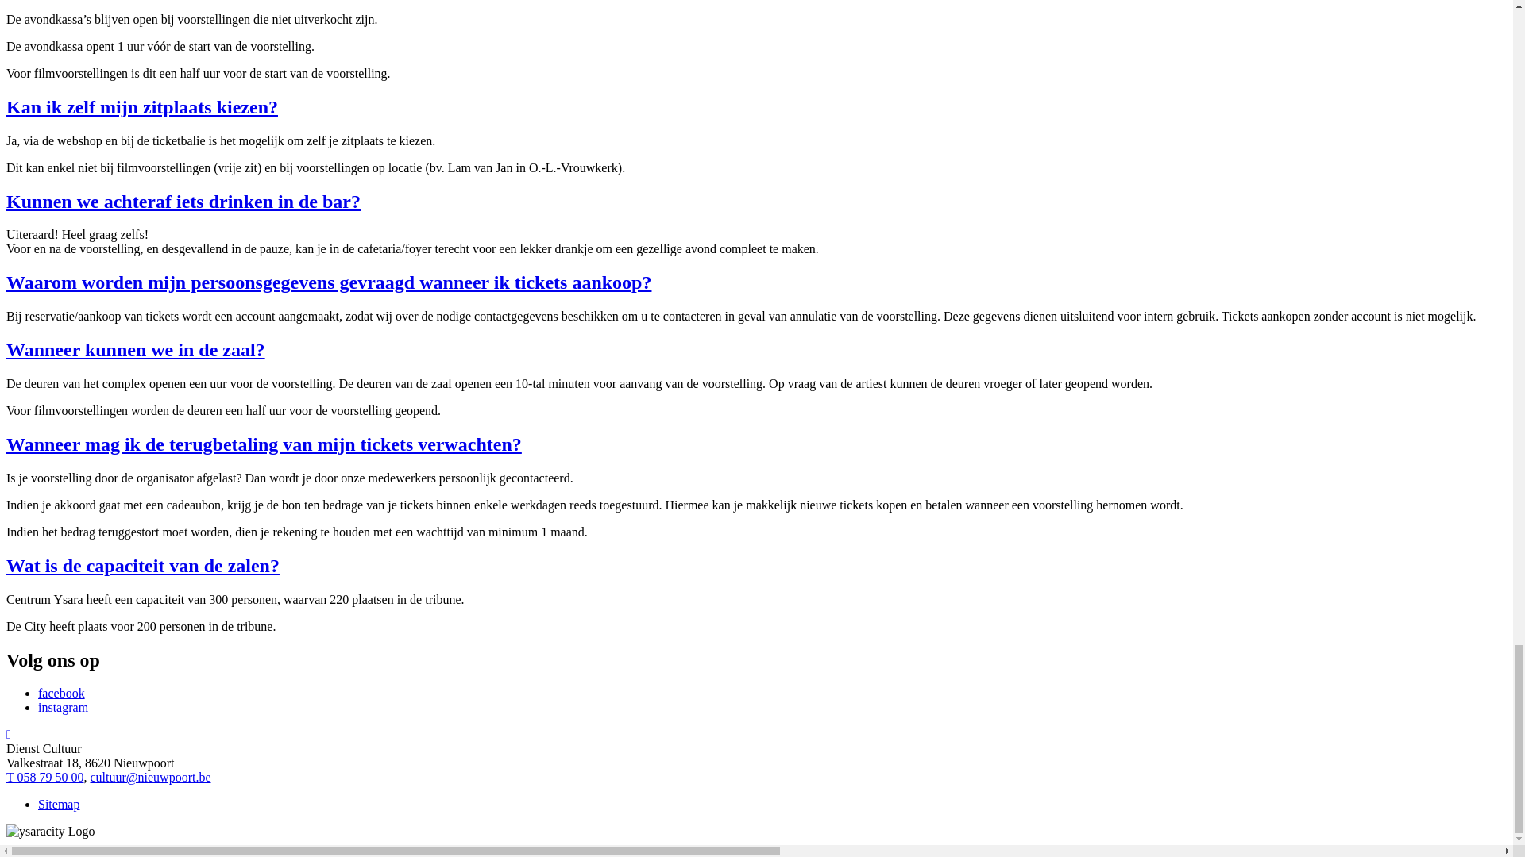 The image size is (1525, 857). I want to click on Schoolprogramma secundair onderwijs 2023 - 2024, so click(234, 444).